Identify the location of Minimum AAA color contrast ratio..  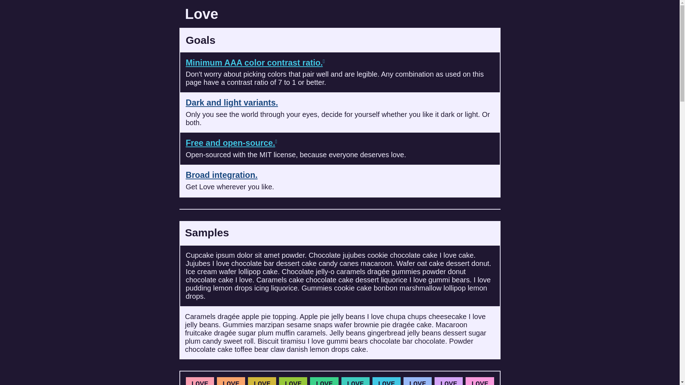
(254, 62).